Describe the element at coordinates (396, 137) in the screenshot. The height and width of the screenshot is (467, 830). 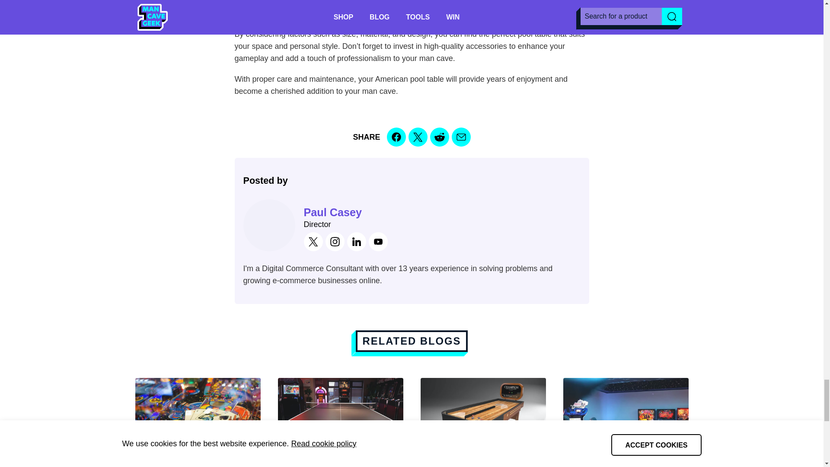
I see `Share to Facebook` at that location.